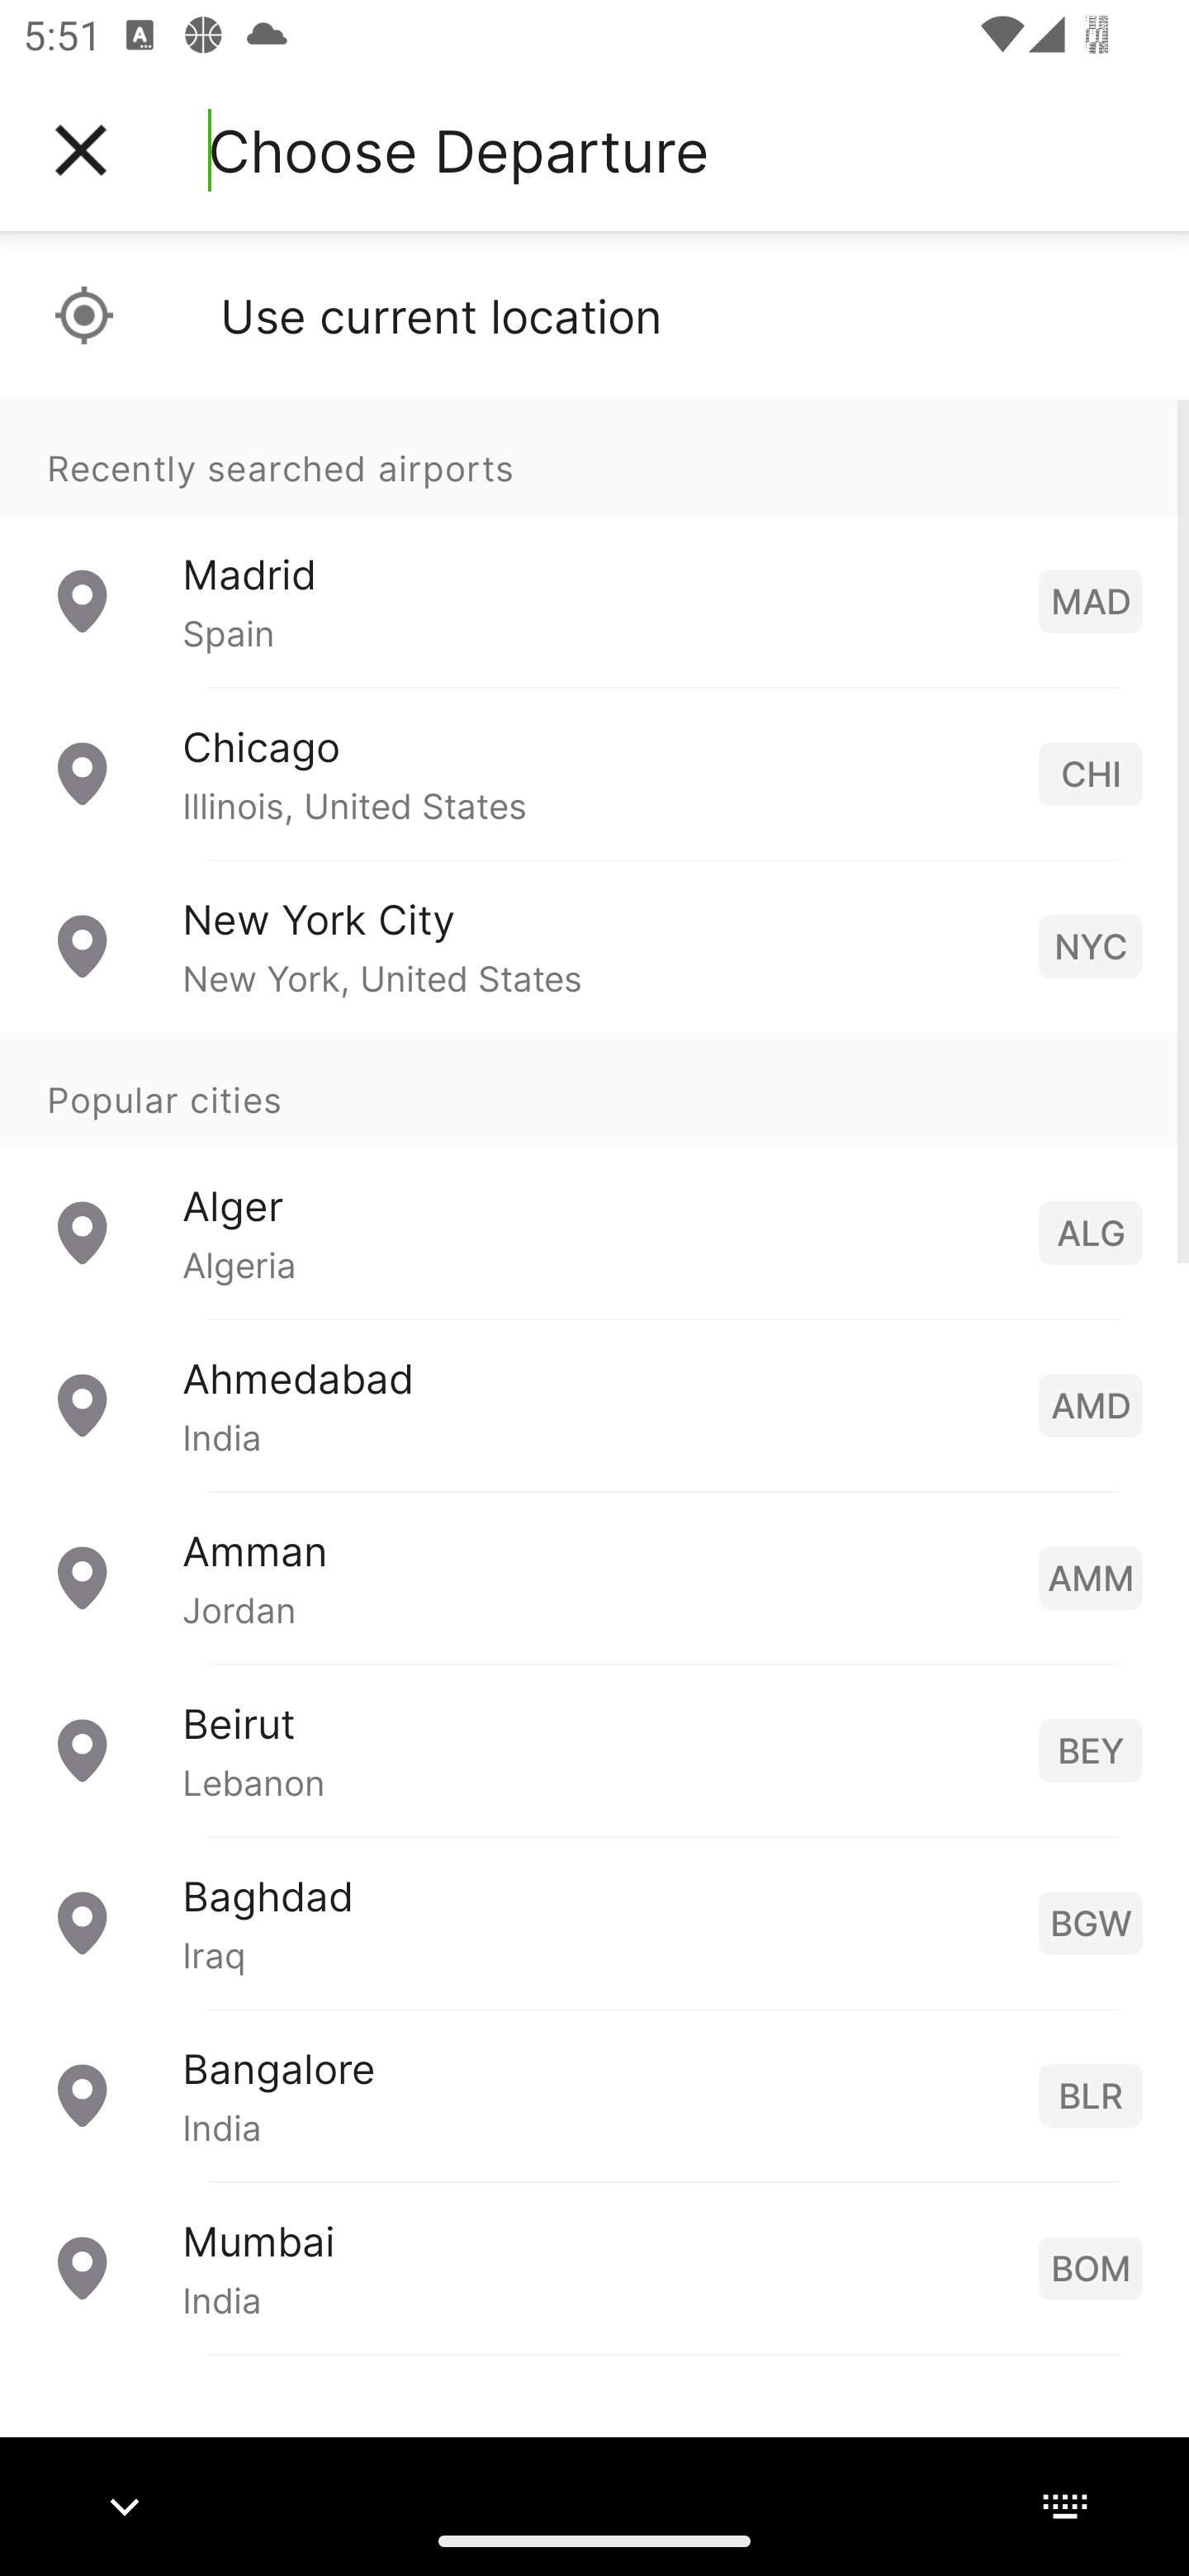 The height and width of the screenshot is (2576, 1189). What do you see at coordinates (594, 457) in the screenshot?
I see `Recently searched airports` at bounding box center [594, 457].